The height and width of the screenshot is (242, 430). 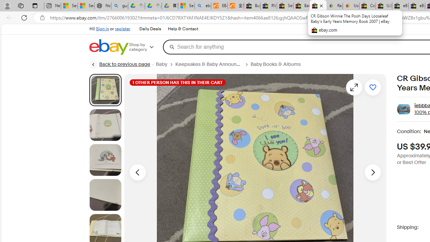 I want to click on Picture 2 of 22, so click(x=105, y=125).